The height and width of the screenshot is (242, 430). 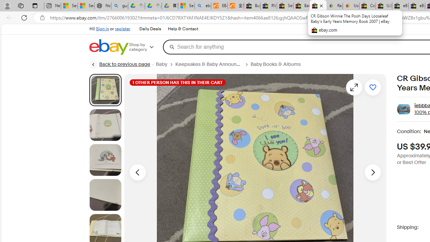 I want to click on Picture 2 of 22, so click(x=105, y=125).